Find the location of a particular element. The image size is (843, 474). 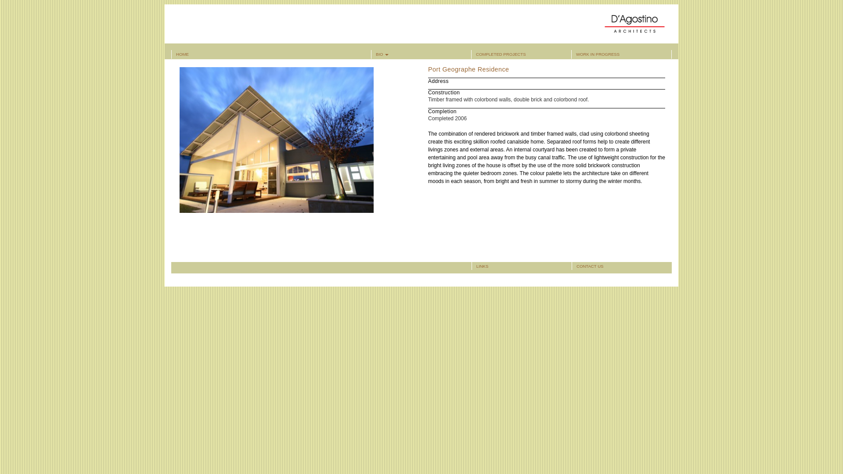

WORK IN PROGRESS is located at coordinates (621, 54).